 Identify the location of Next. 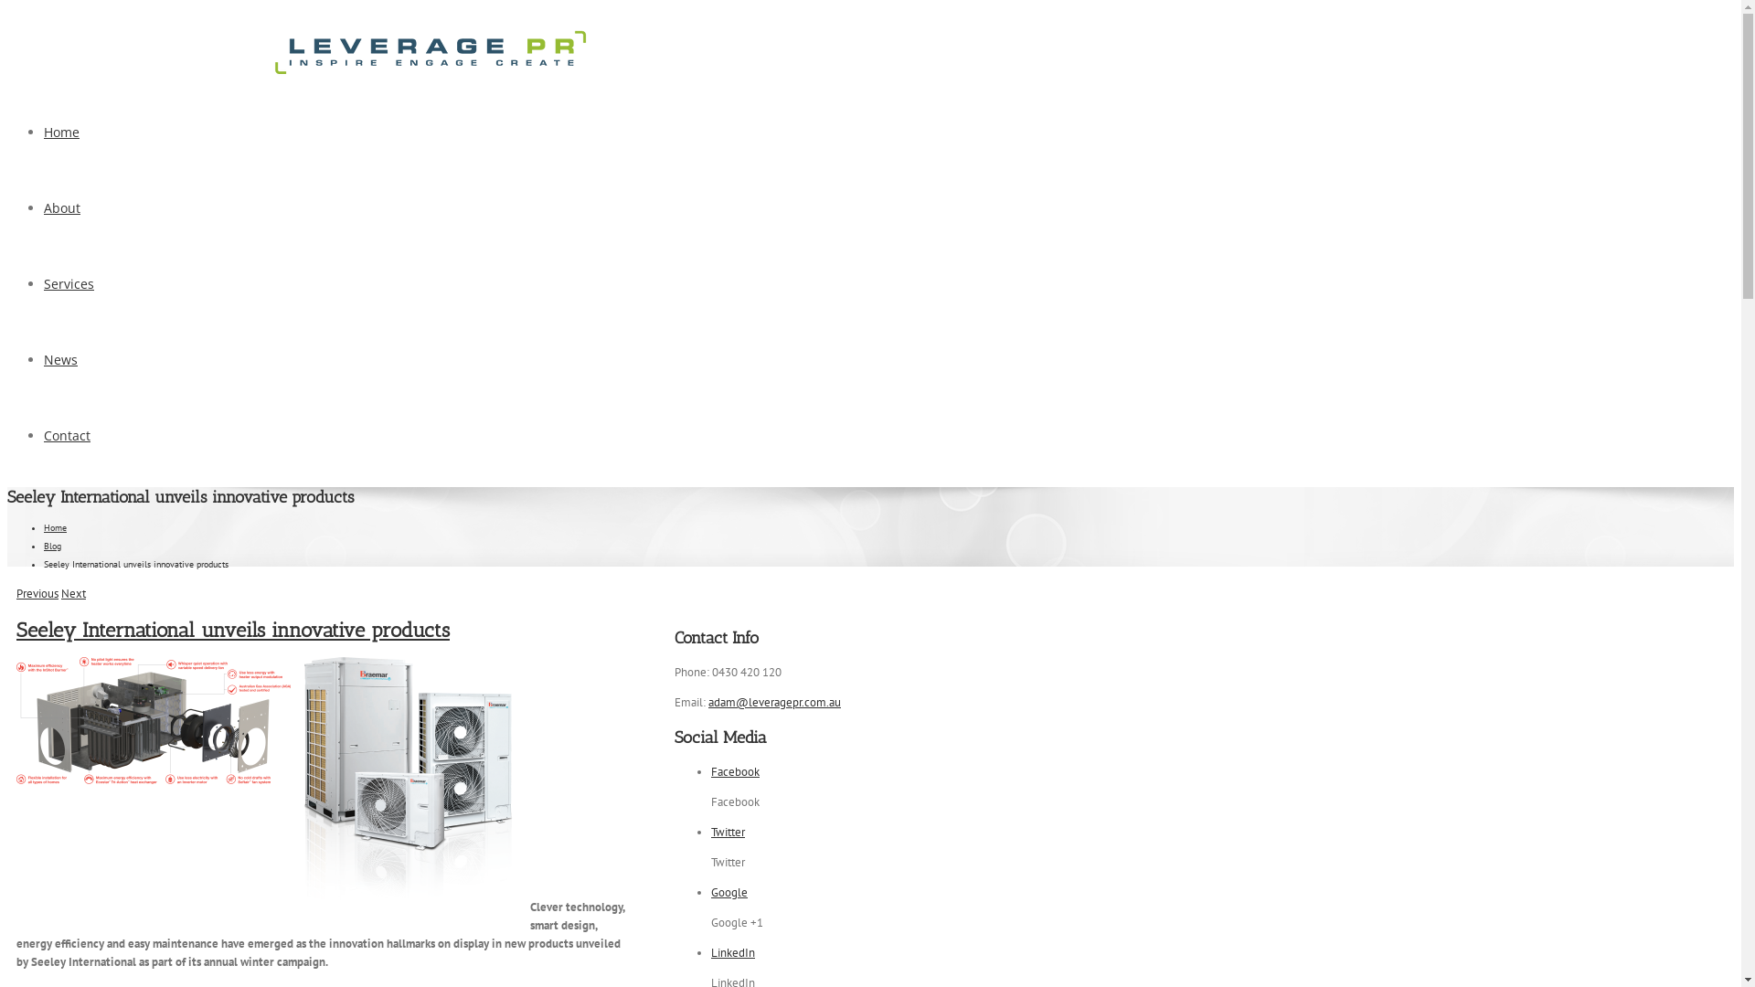
(73, 594).